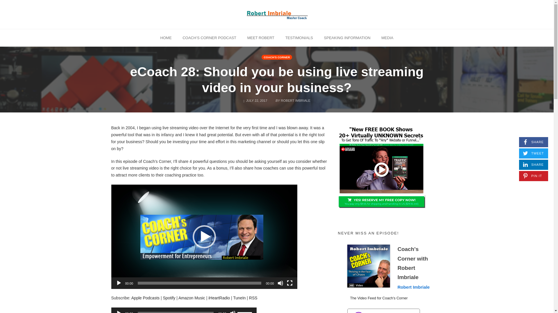  Describe the element at coordinates (533, 142) in the screenshot. I see `MEDIA` at that location.